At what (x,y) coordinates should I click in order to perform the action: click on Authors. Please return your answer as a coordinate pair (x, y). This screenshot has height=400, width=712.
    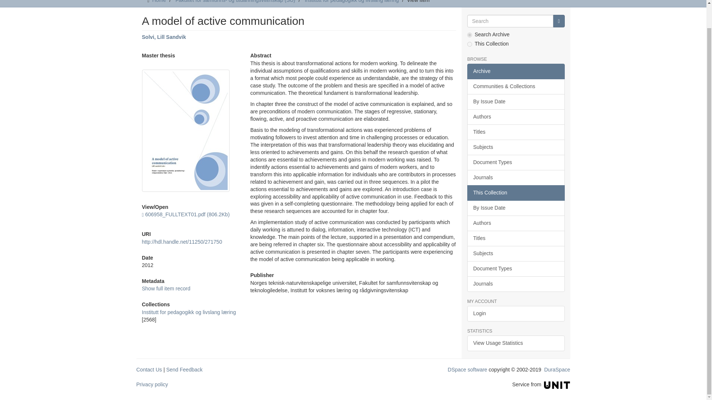
    Looking at the image, I should click on (515, 117).